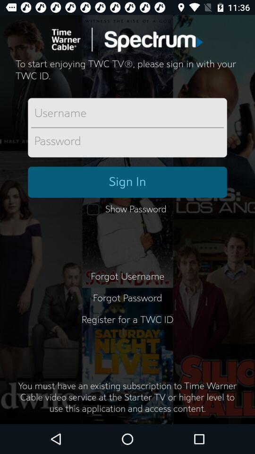 The width and height of the screenshot is (255, 454). What do you see at coordinates (127, 210) in the screenshot?
I see `open the icon below the sign in` at bounding box center [127, 210].